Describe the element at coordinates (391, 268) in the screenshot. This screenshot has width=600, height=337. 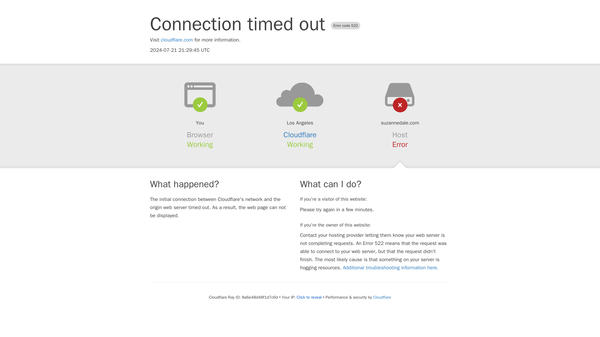
I see `Additional troubleshooting information here.` at that location.